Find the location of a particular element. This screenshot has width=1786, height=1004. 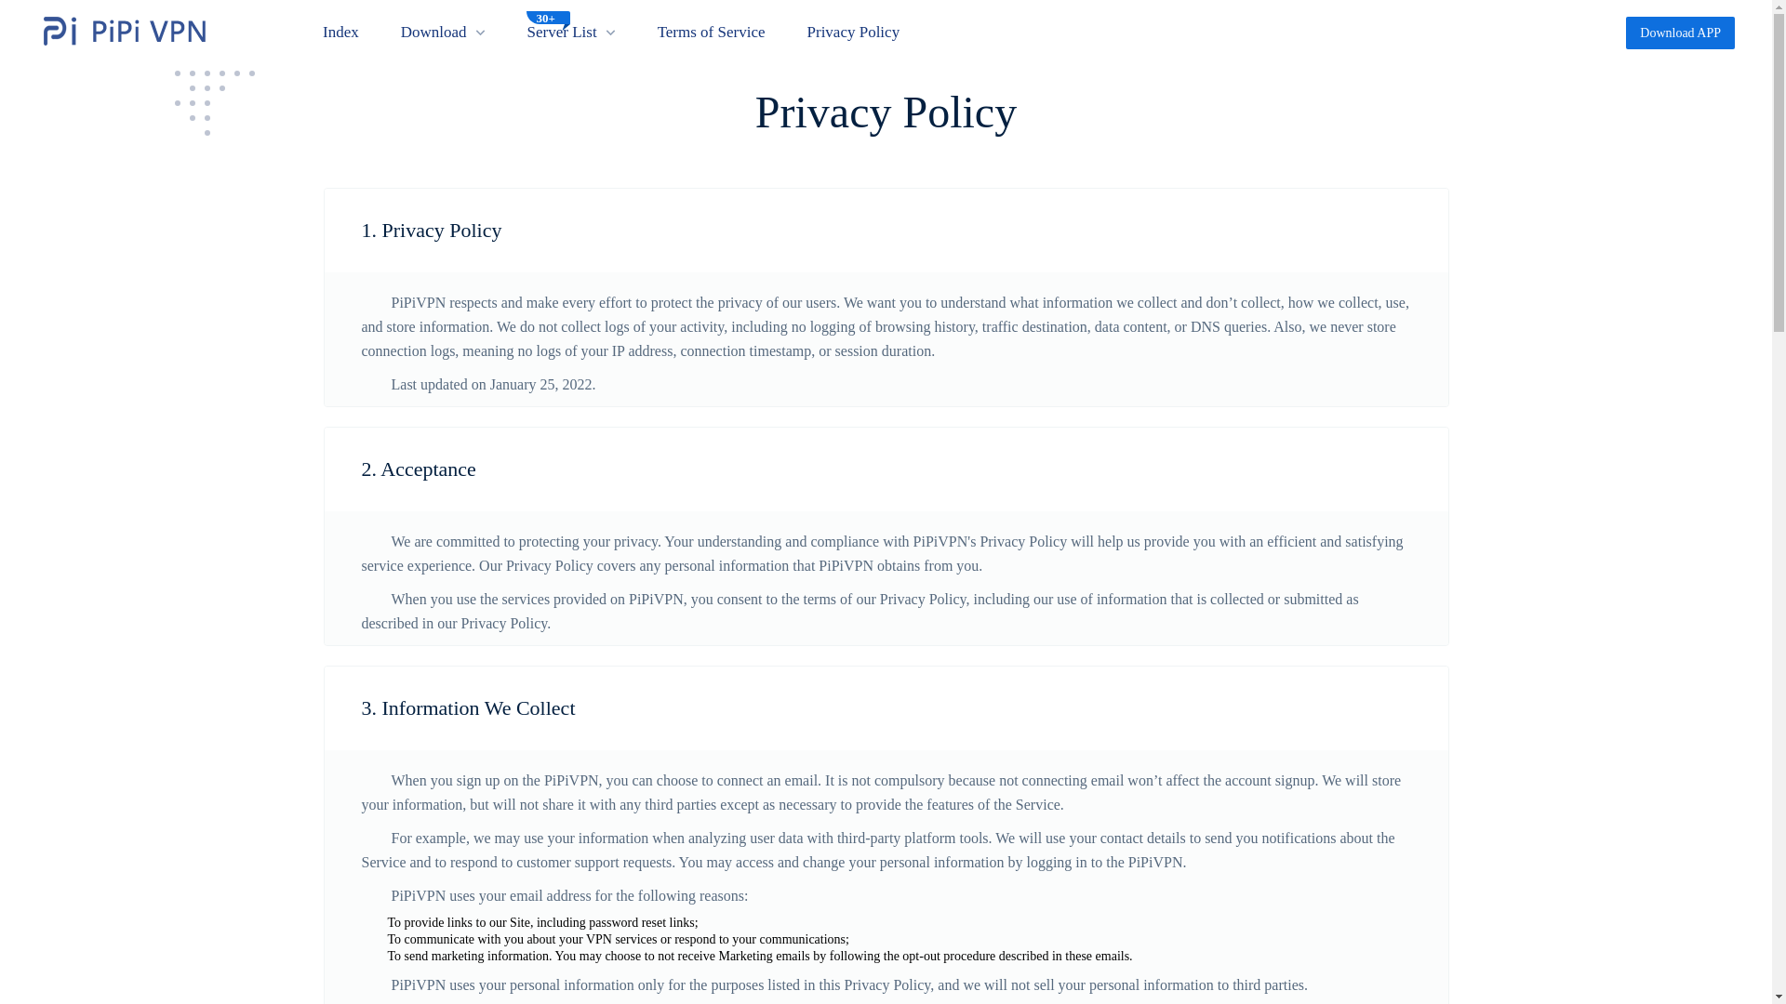

Index is located at coordinates (343, 32).